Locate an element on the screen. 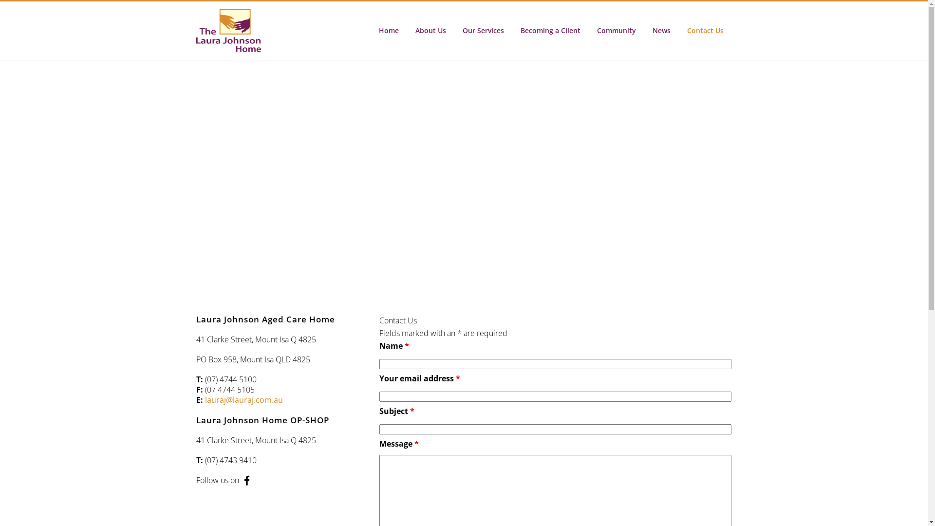 Image resolution: width=935 pixels, height=526 pixels. Home is located at coordinates (389, 31).